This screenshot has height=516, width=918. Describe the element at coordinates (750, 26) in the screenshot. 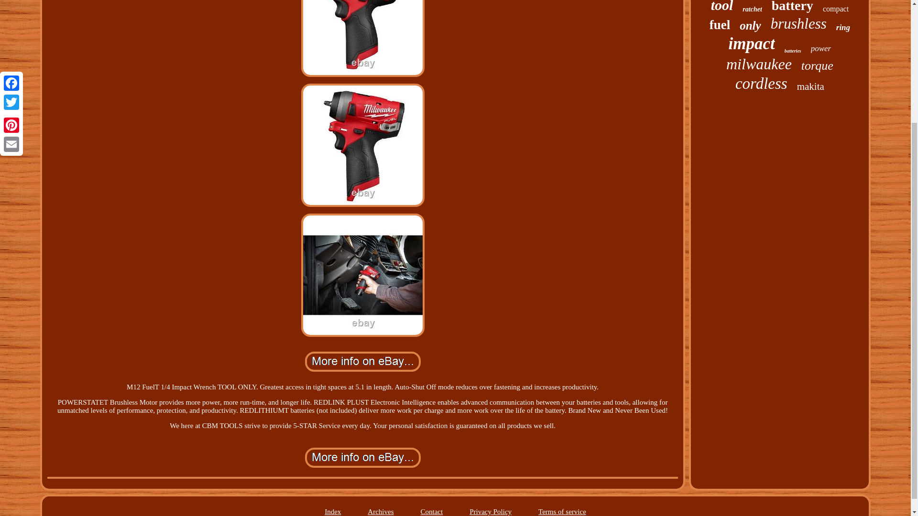

I see `only` at that location.